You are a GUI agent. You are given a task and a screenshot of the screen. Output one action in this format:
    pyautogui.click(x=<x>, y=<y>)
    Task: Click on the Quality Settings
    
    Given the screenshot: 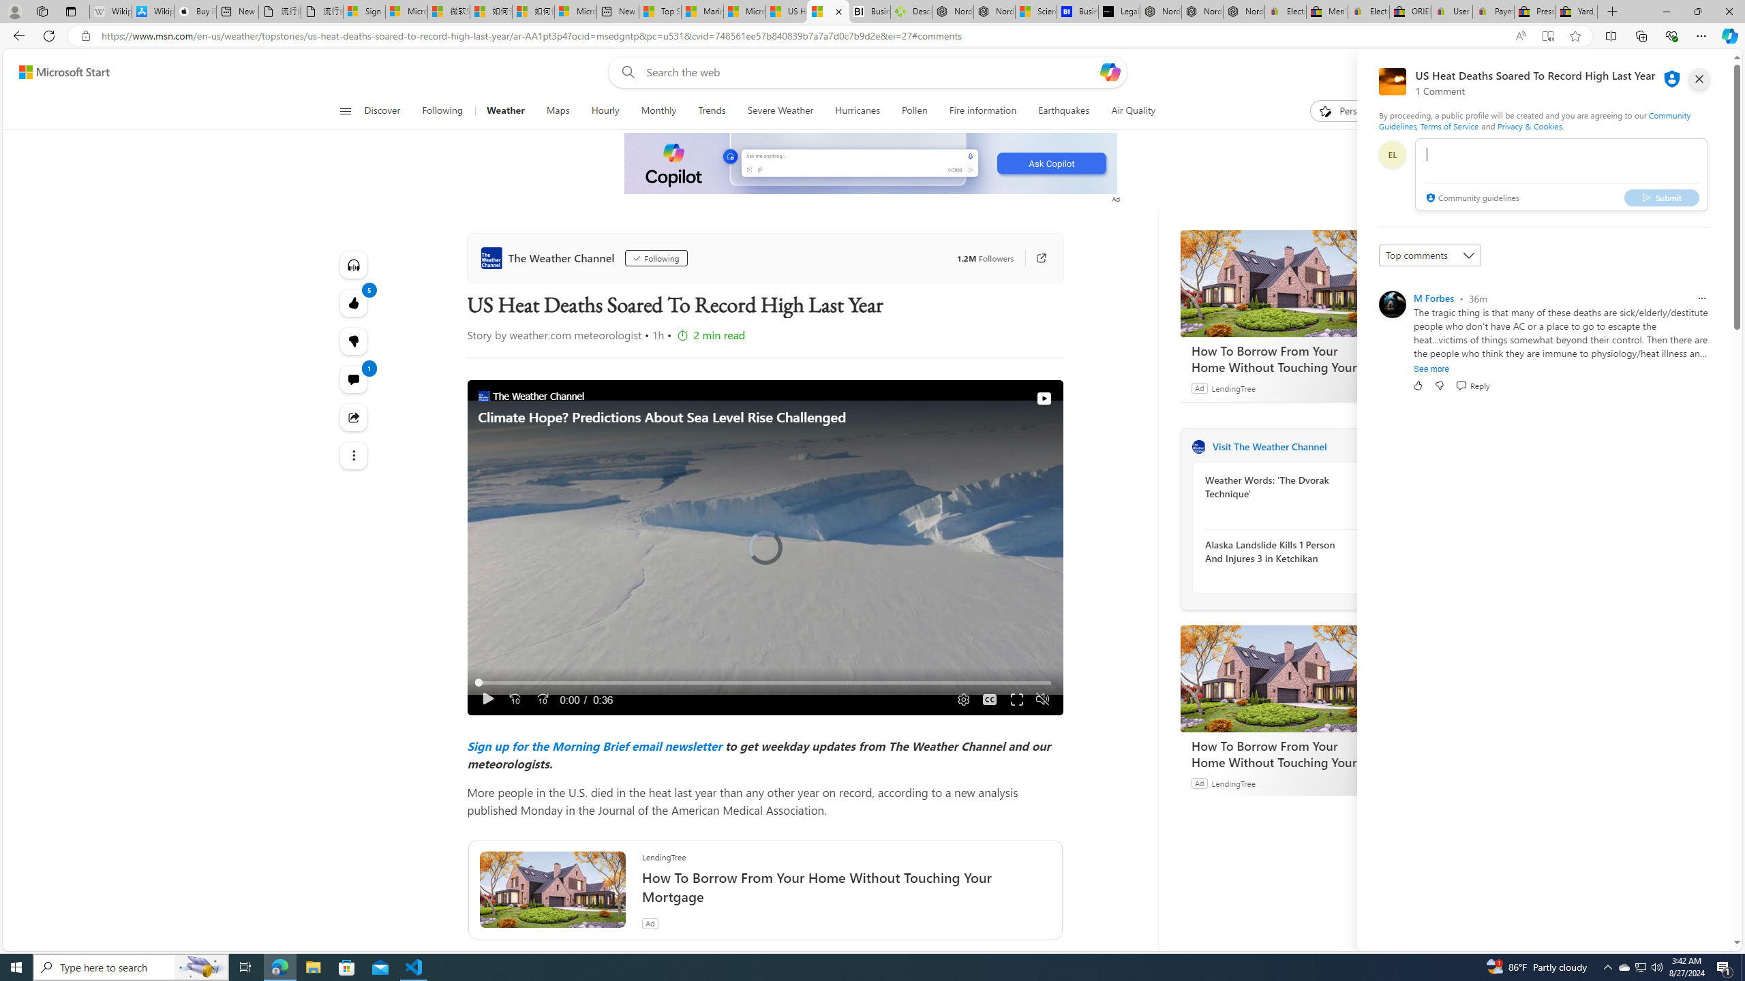 What is the action you would take?
    pyautogui.click(x=961, y=699)
    